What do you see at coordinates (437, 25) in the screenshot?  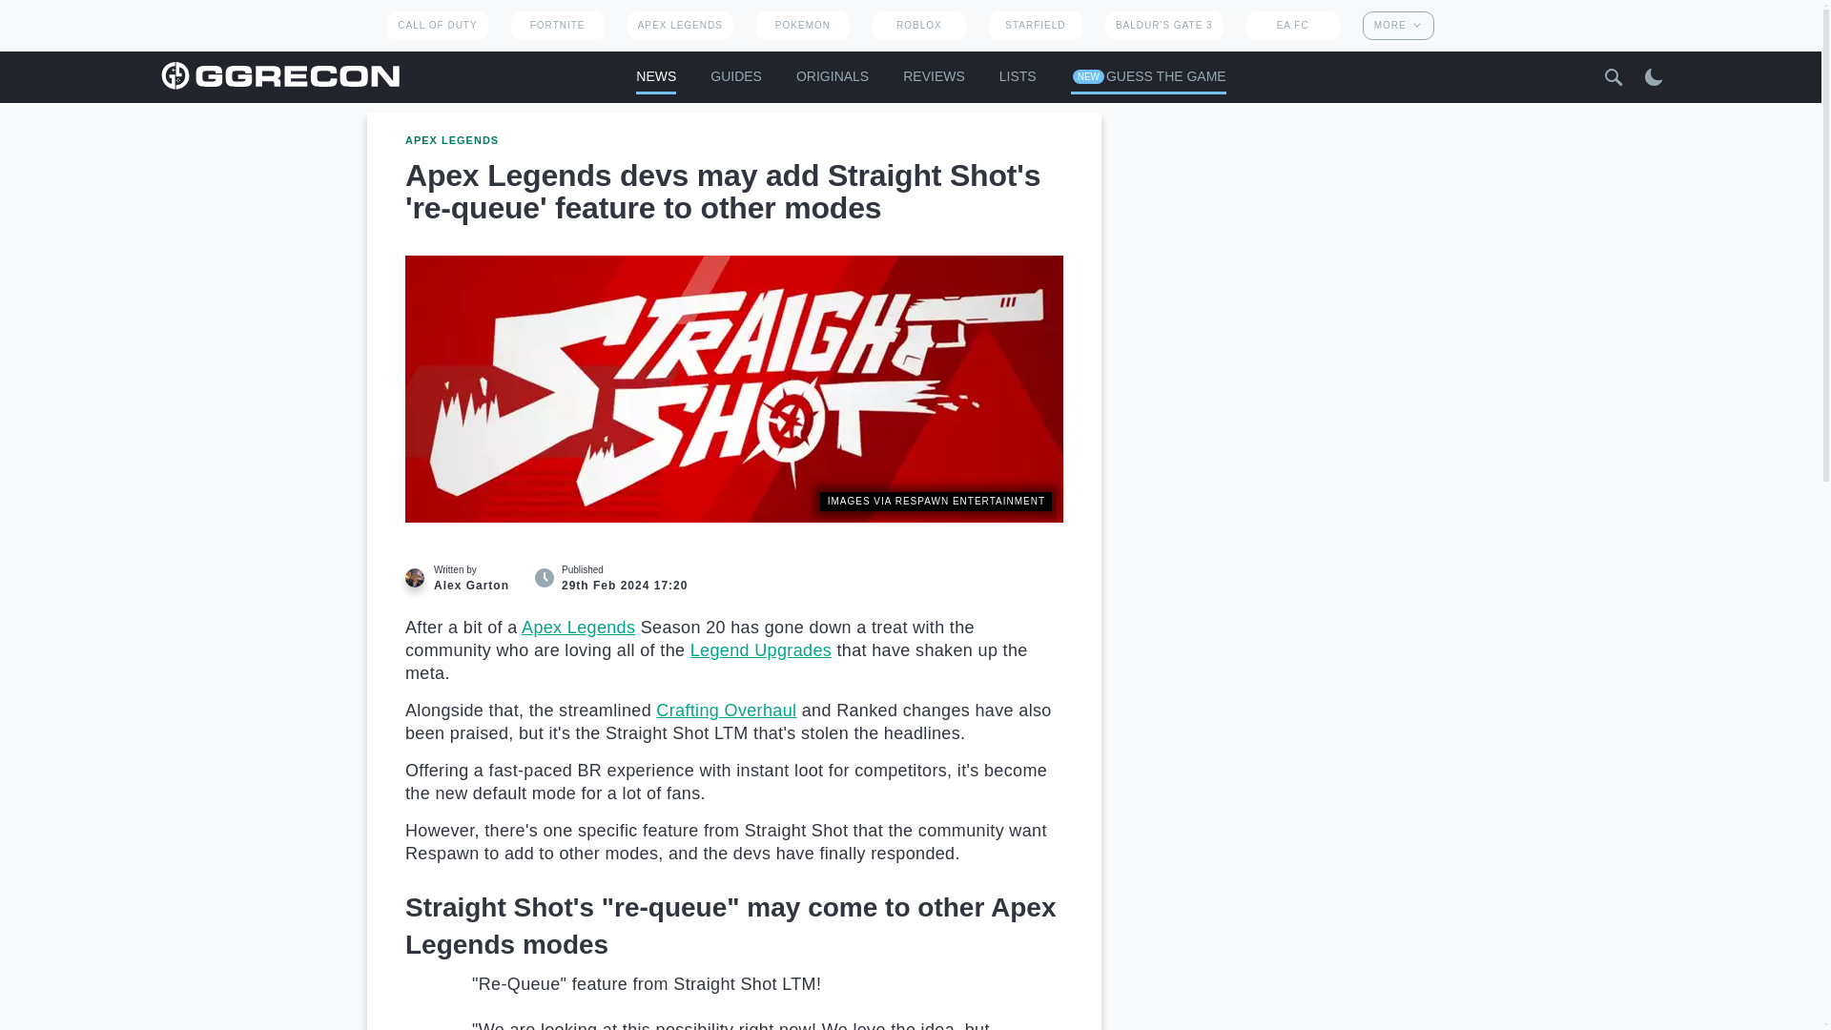 I see `CALL OF DUTY` at bounding box center [437, 25].